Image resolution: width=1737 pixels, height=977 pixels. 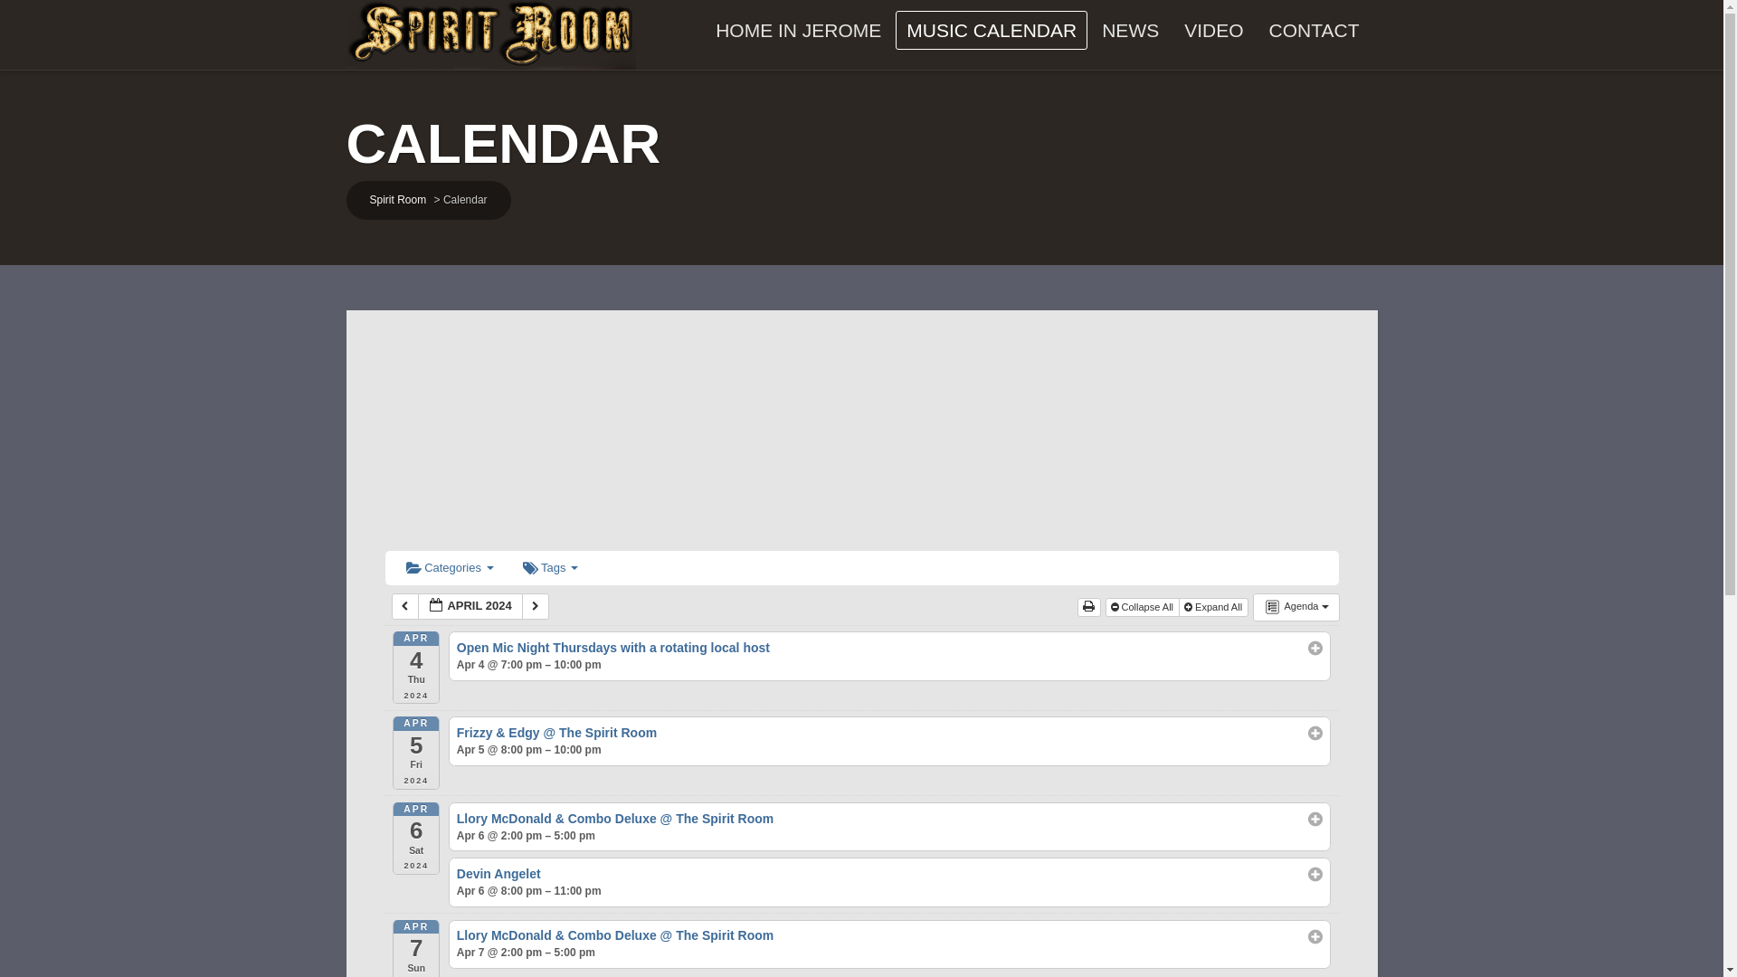 What do you see at coordinates (1314, 30) in the screenshot?
I see `CONTACT` at bounding box center [1314, 30].